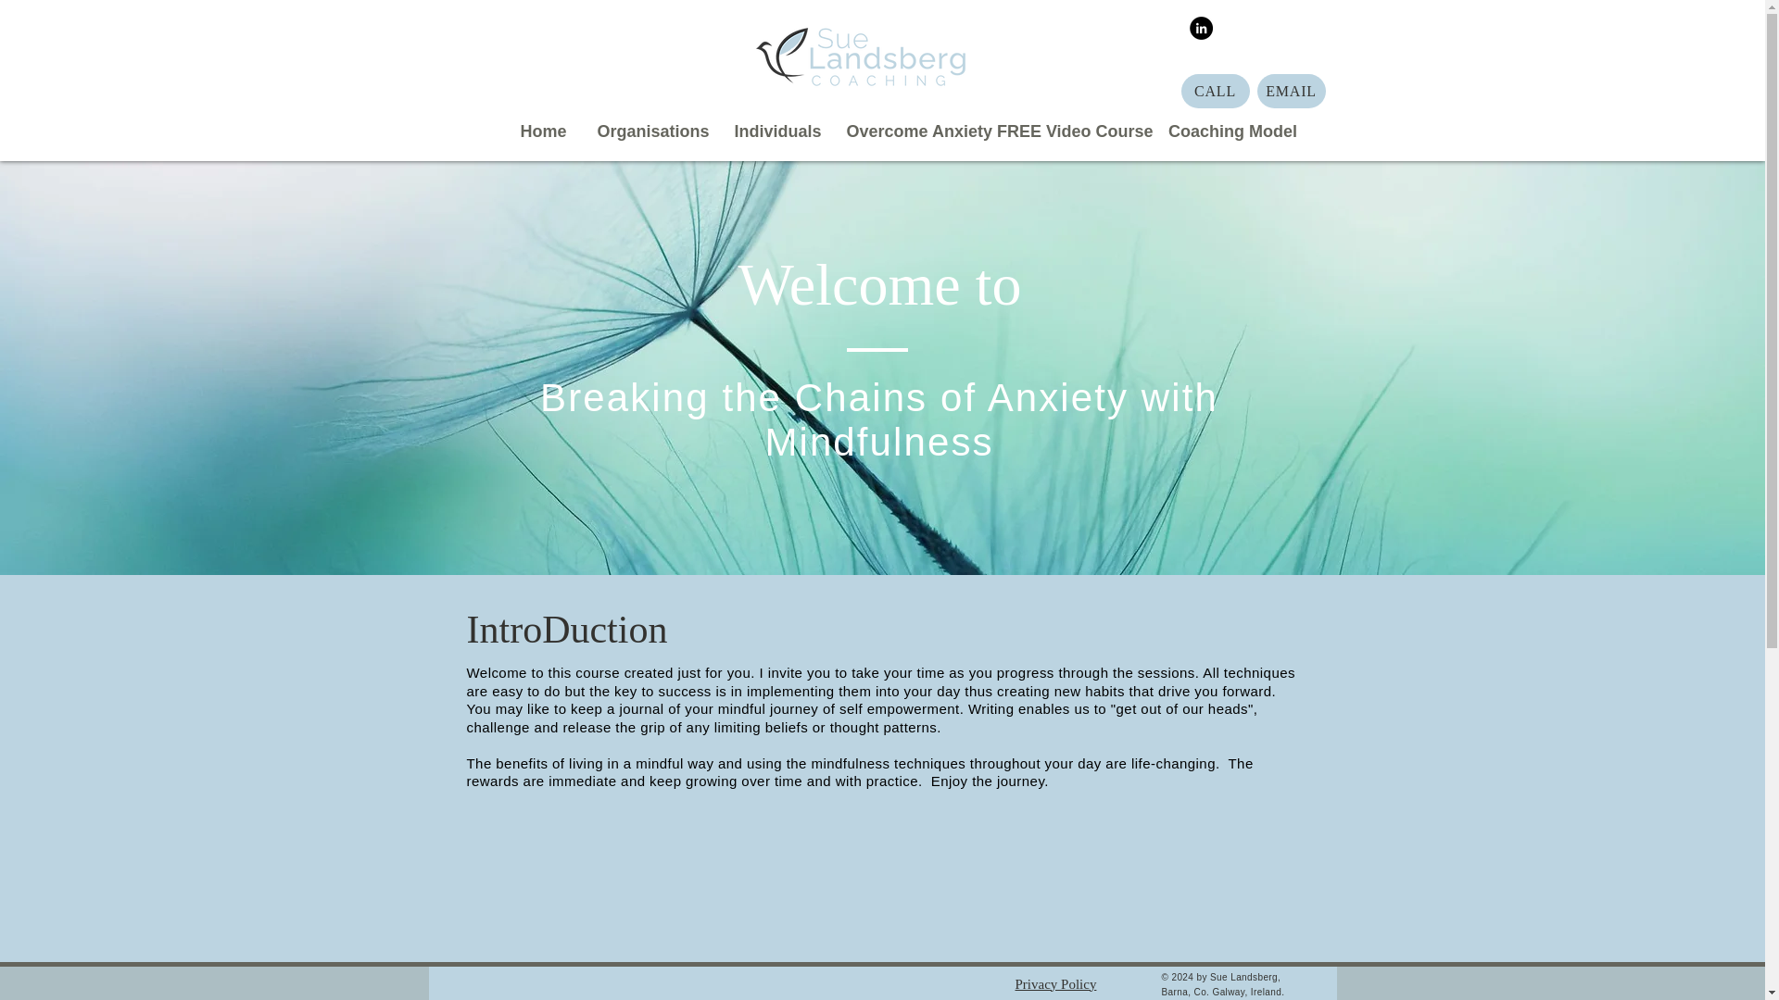  What do you see at coordinates (1290, 91) in the screenshot?
I see `EMAIL` at bounding box center [1290, 91].